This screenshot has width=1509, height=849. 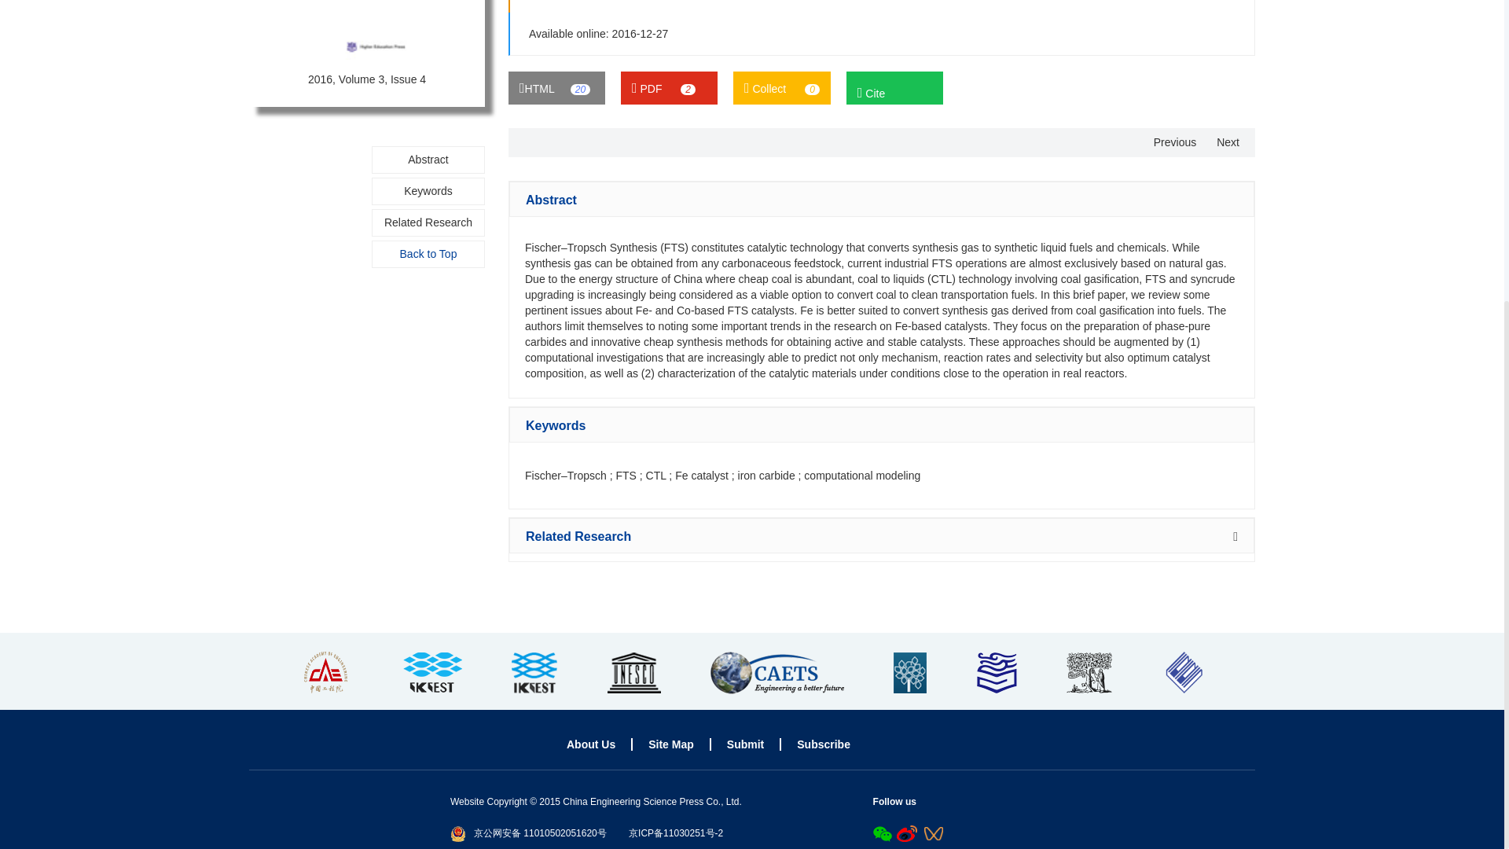 What do you see at coordinates (655, 476) in the screenshot?
I see `CTL` at bounding box center [655, 476].